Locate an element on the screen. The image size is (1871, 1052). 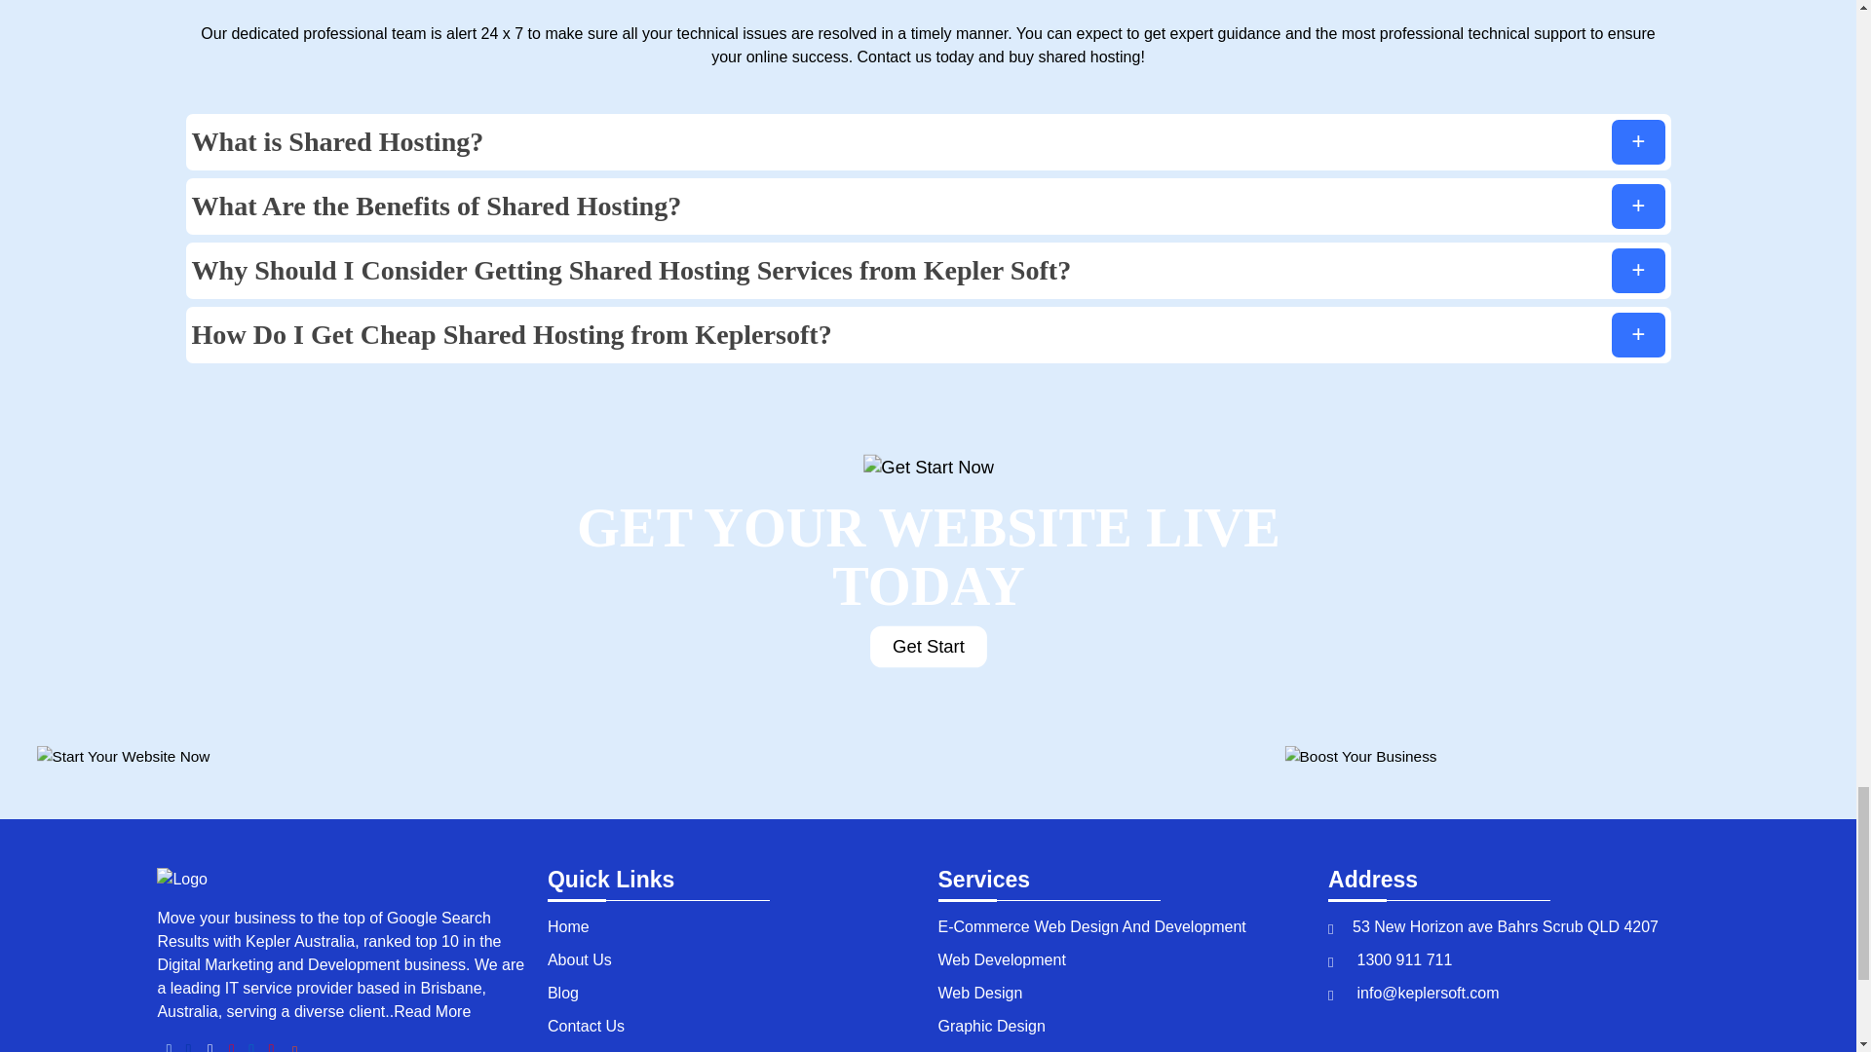
How Do I Get Cheap Shared Hosting from Keplersoft? is located at coordinates (928, 335).